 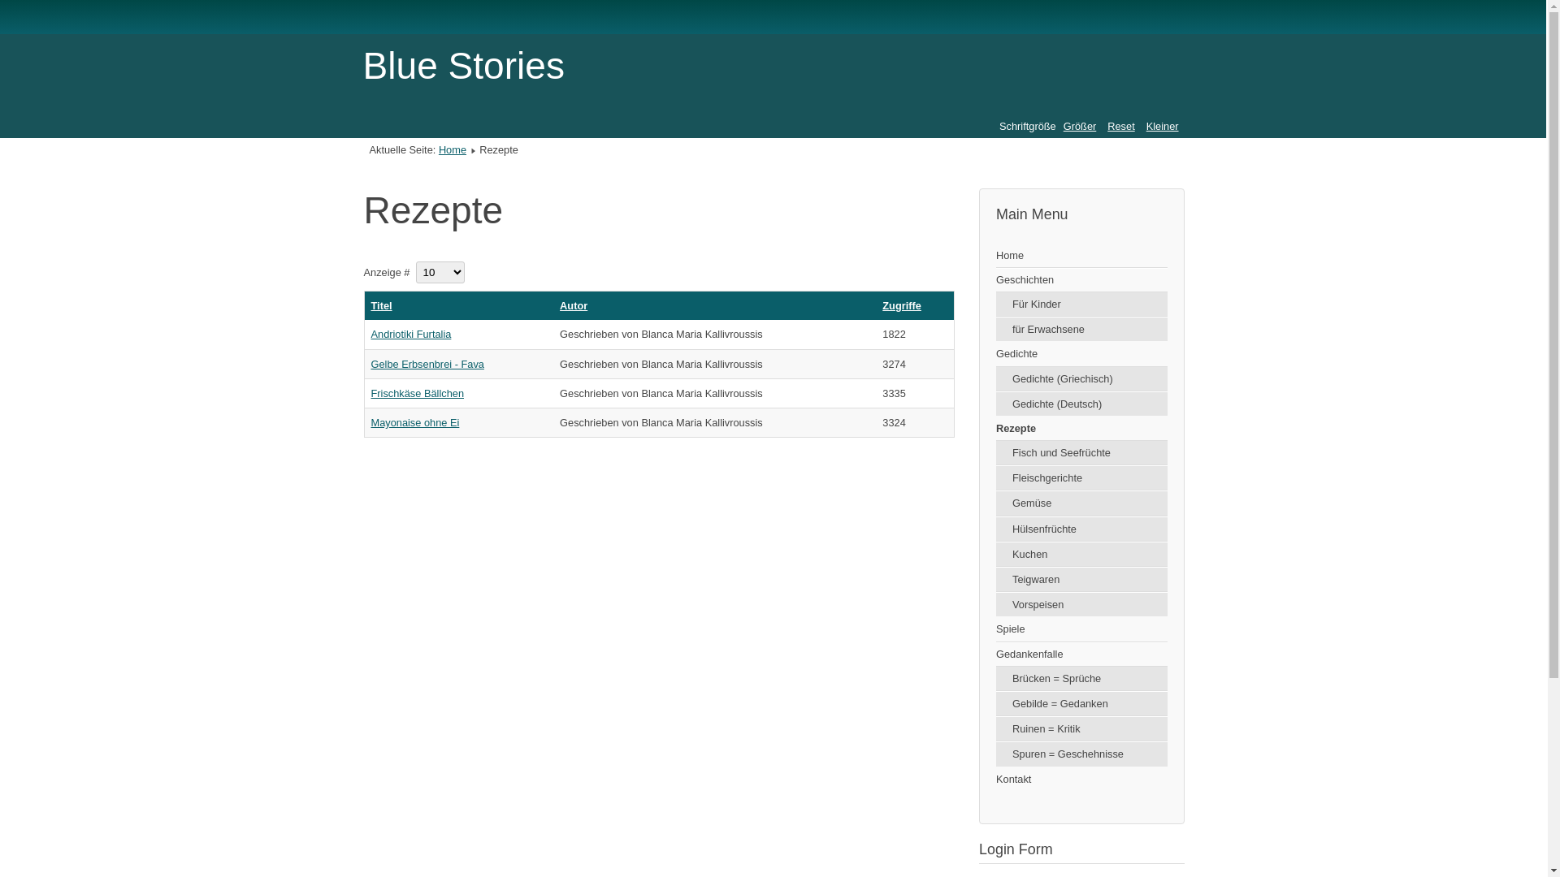 I want to click on Ruinen = Kritik, so click(x=1082, y=729).